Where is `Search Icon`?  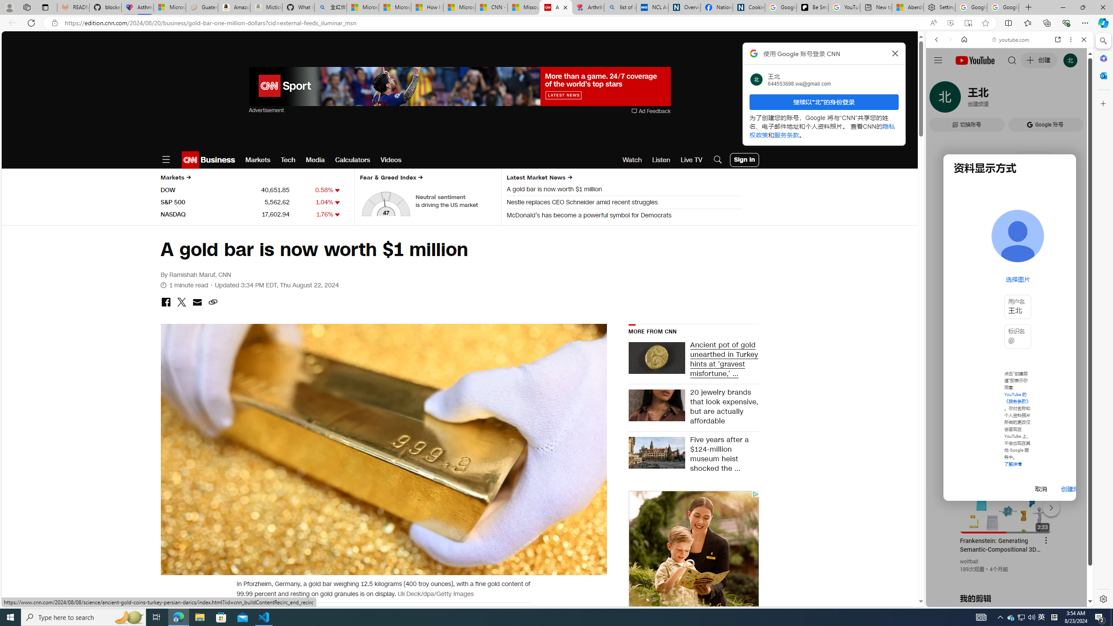
Search Icon is located at coordinates (718, 160).